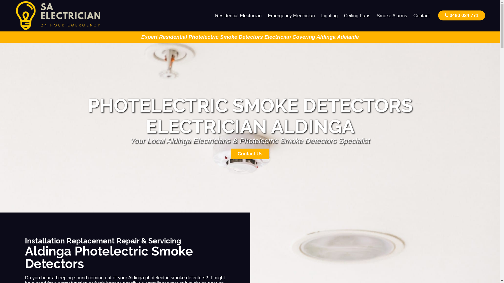 The height and width of the screenshot is (283, 504). Describe the element at coordinates (392, 16) in the screenshot. I see `Smoke Alarms` at that location.